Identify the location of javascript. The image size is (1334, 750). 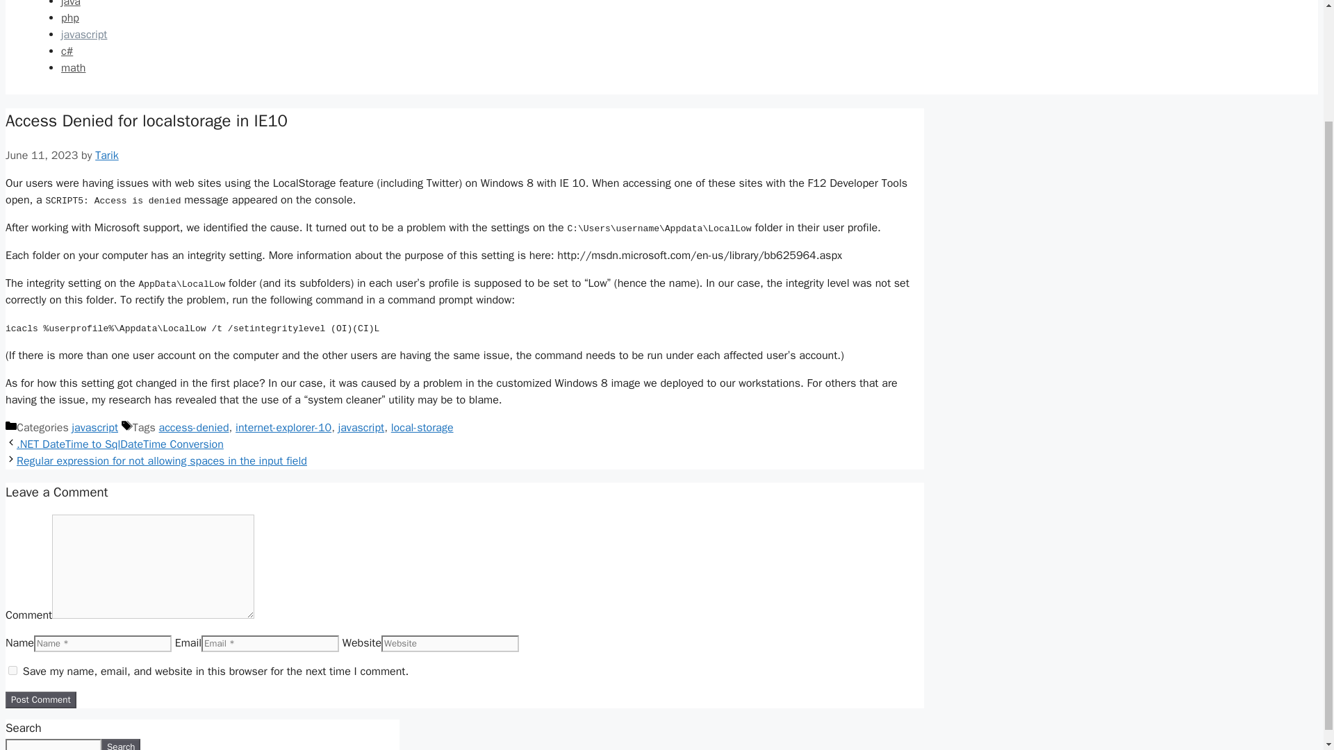
(94, 428).